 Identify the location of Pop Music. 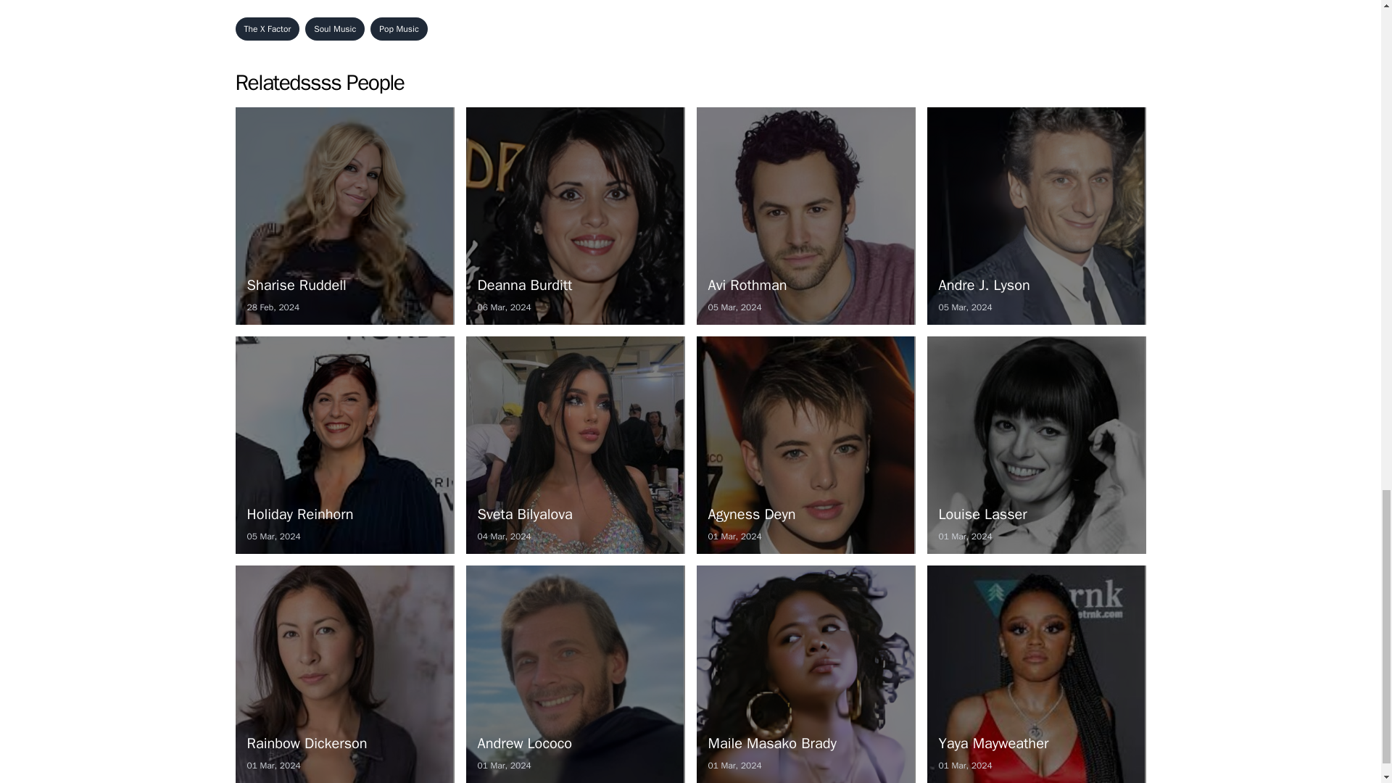
(1036, 445).